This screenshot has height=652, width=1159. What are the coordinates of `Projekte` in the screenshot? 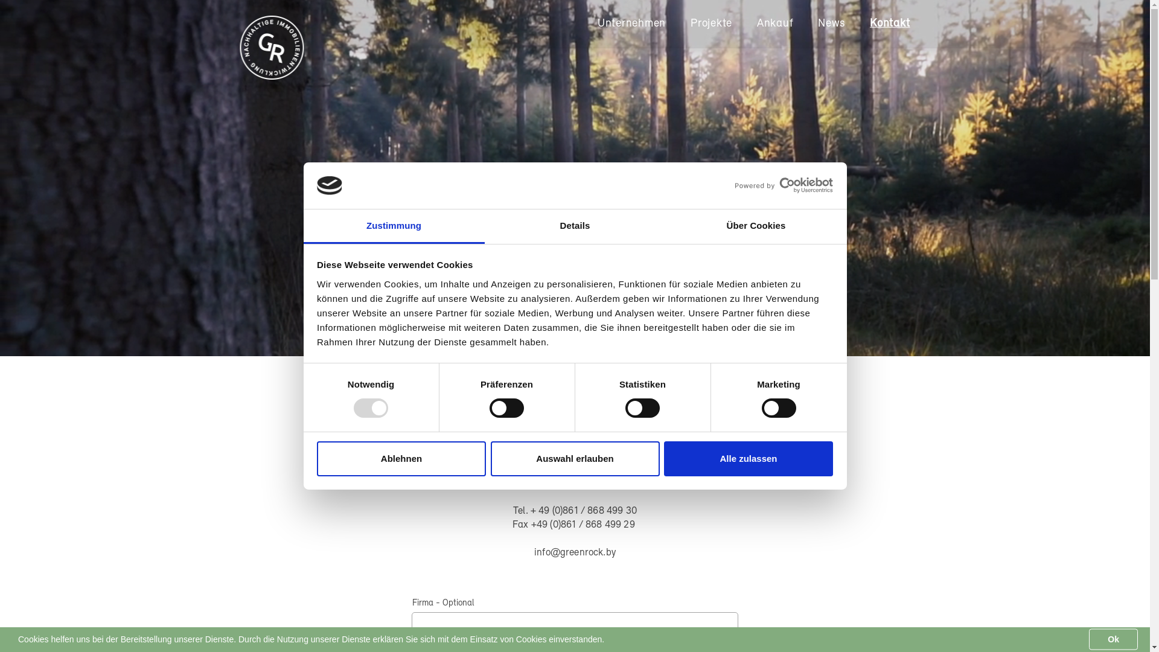 It's located at (711, 24).